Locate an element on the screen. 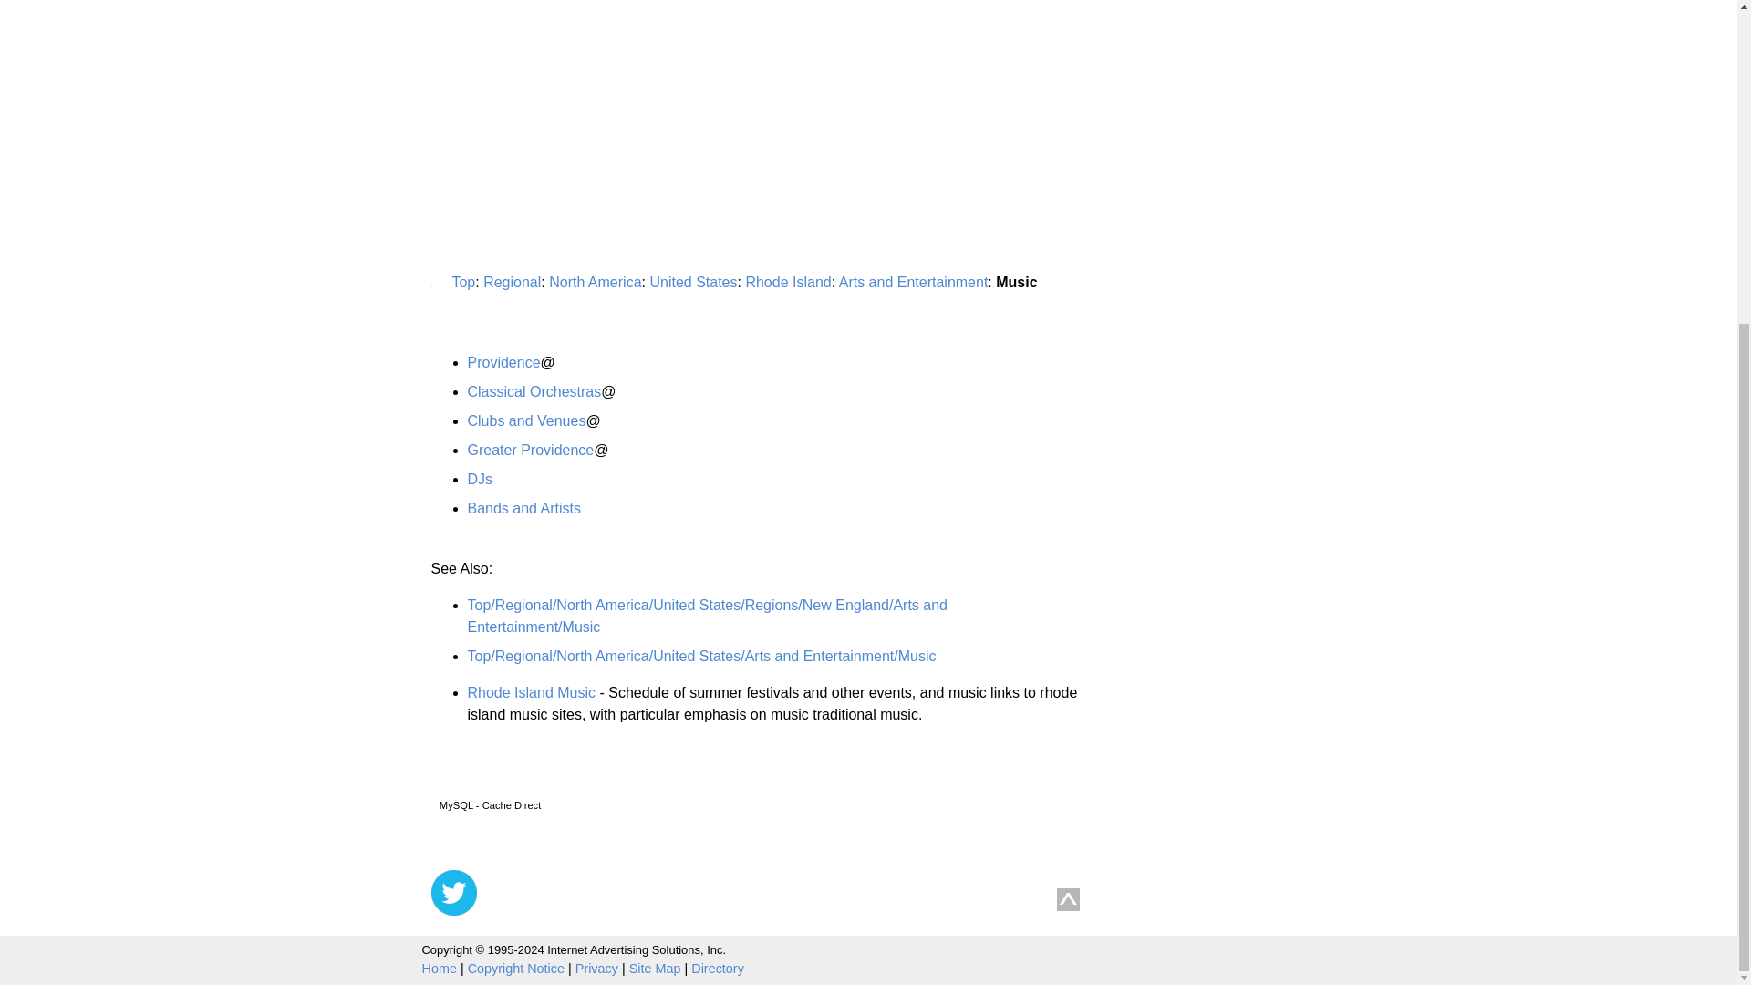 This screenshot has width=1751, height=985. DJs is located at coordinates (480, 479).